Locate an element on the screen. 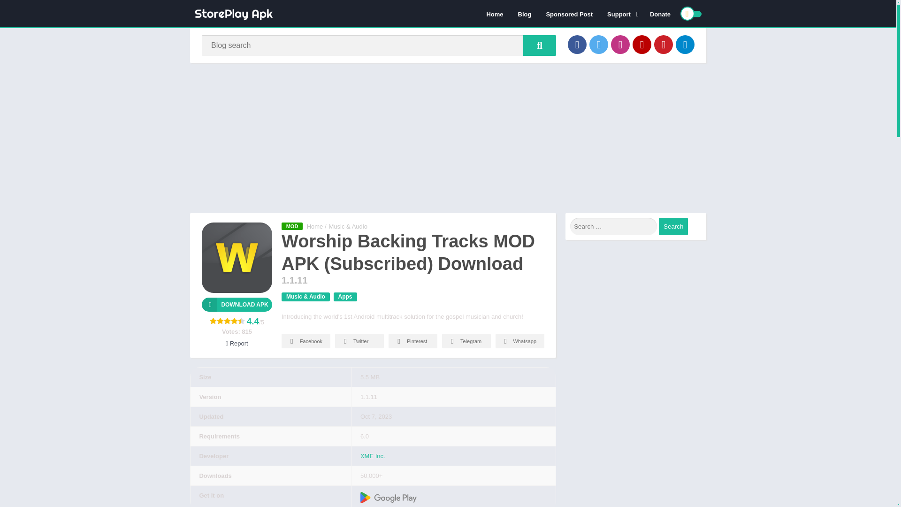 The height and width of the screenshot is (507, 901). Home is located at coordinates (495, 14).